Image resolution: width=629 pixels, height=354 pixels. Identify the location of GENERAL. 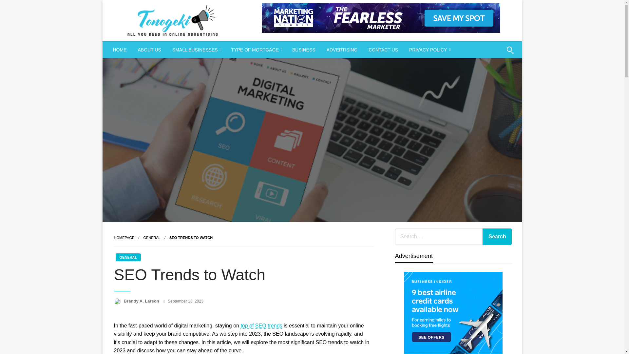
(152, 238).